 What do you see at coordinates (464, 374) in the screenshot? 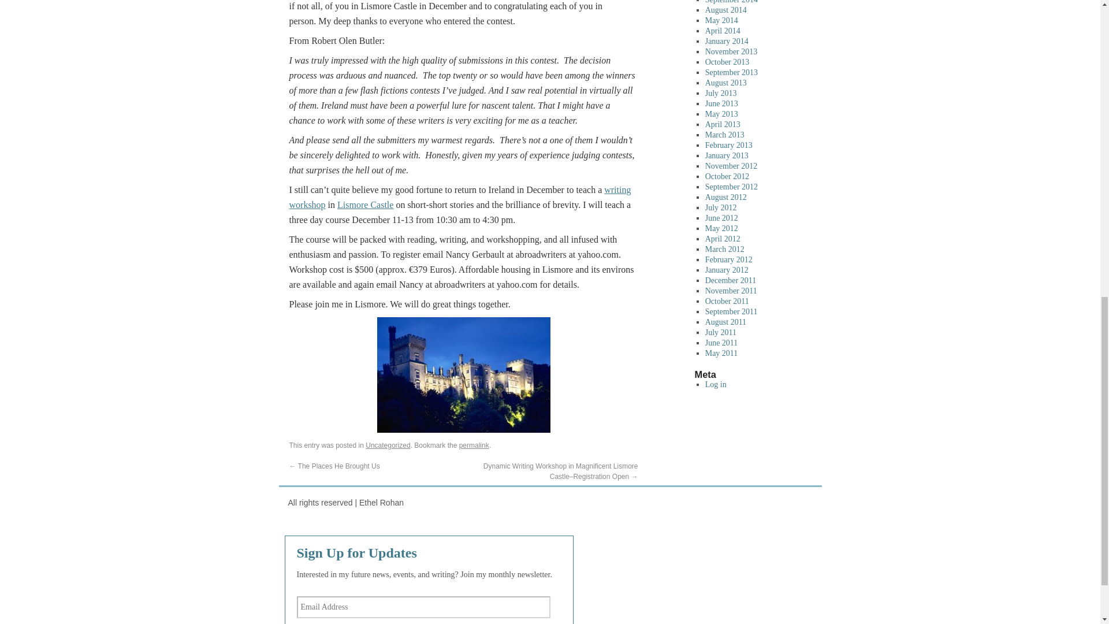
I see `Lismore-Castle` at bounding box center [464, 374].